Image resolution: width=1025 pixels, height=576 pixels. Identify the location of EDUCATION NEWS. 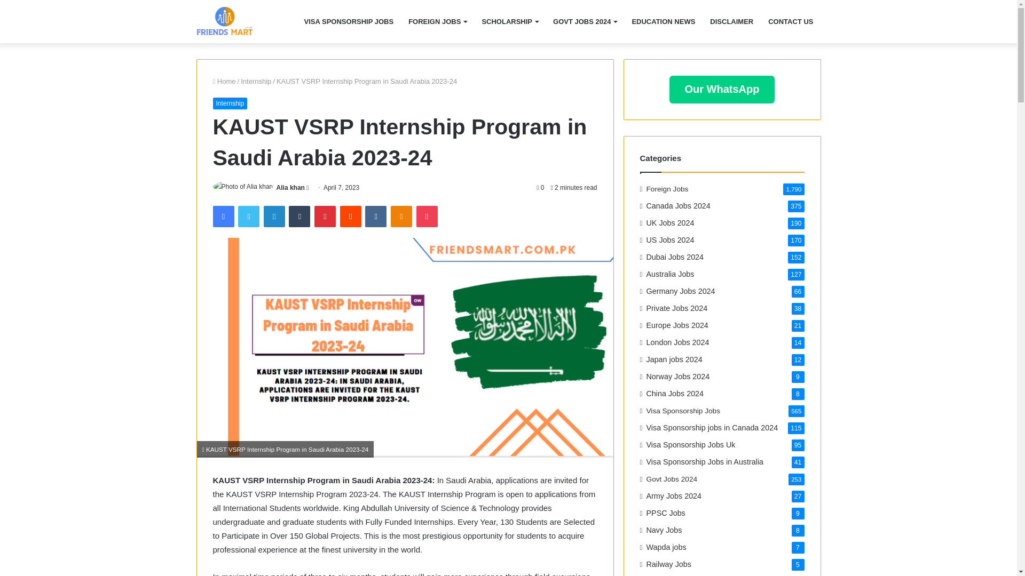
(663, 21).